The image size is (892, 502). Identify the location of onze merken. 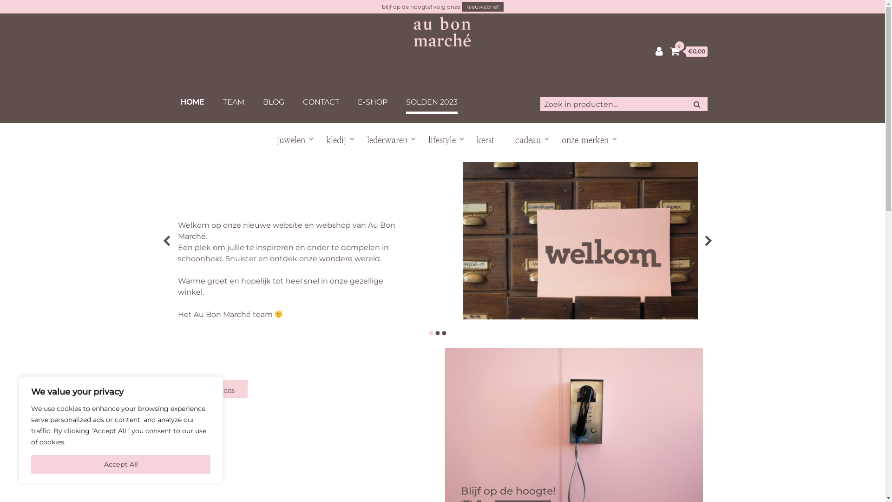
(584, 140).